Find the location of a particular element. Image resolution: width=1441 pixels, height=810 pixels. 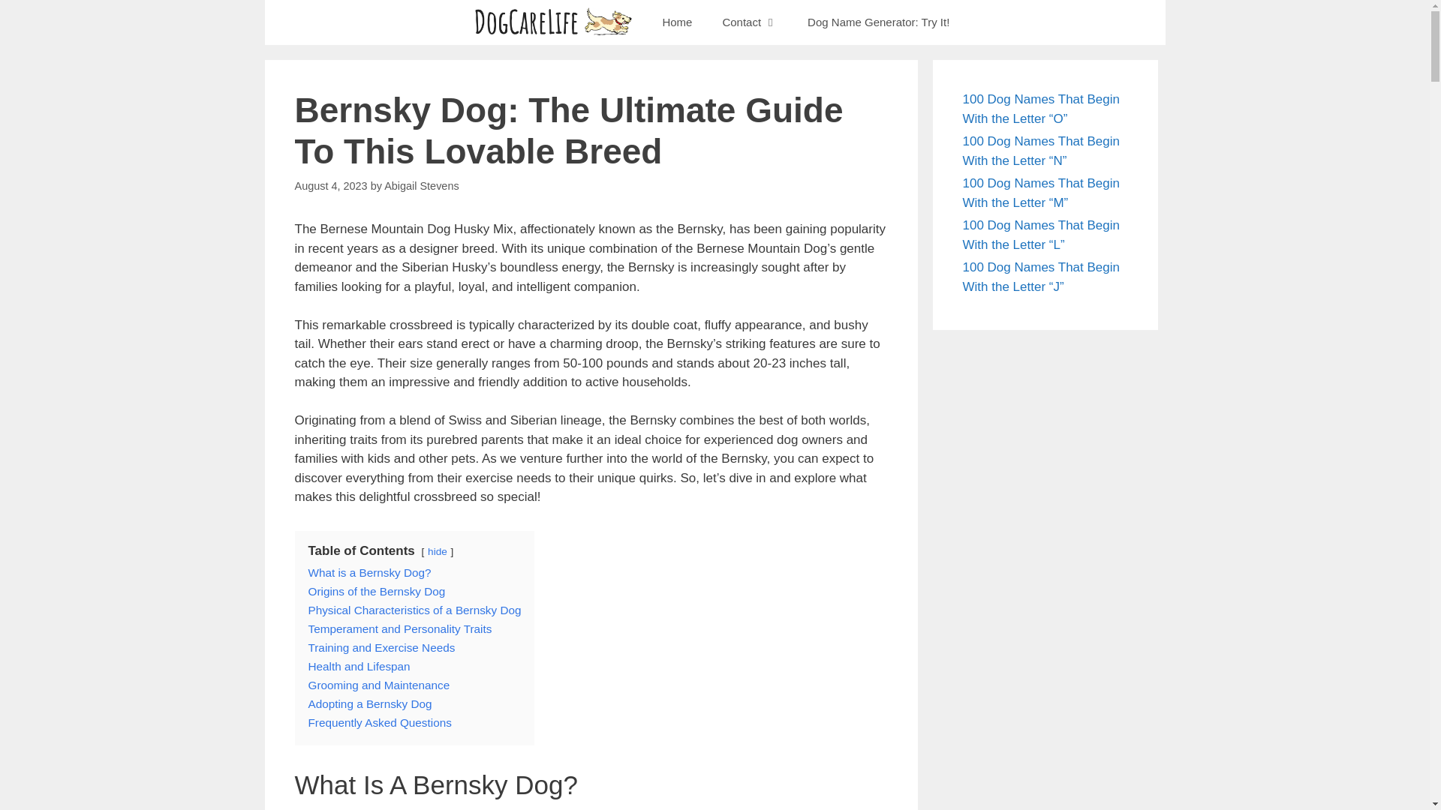

Training and Exercise Needs is located at coordinates (381, 647).